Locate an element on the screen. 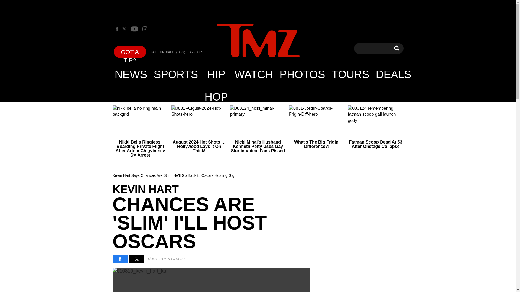 This screenshot has height=292, width=520. WATCH is located at coordinates (253, 74).